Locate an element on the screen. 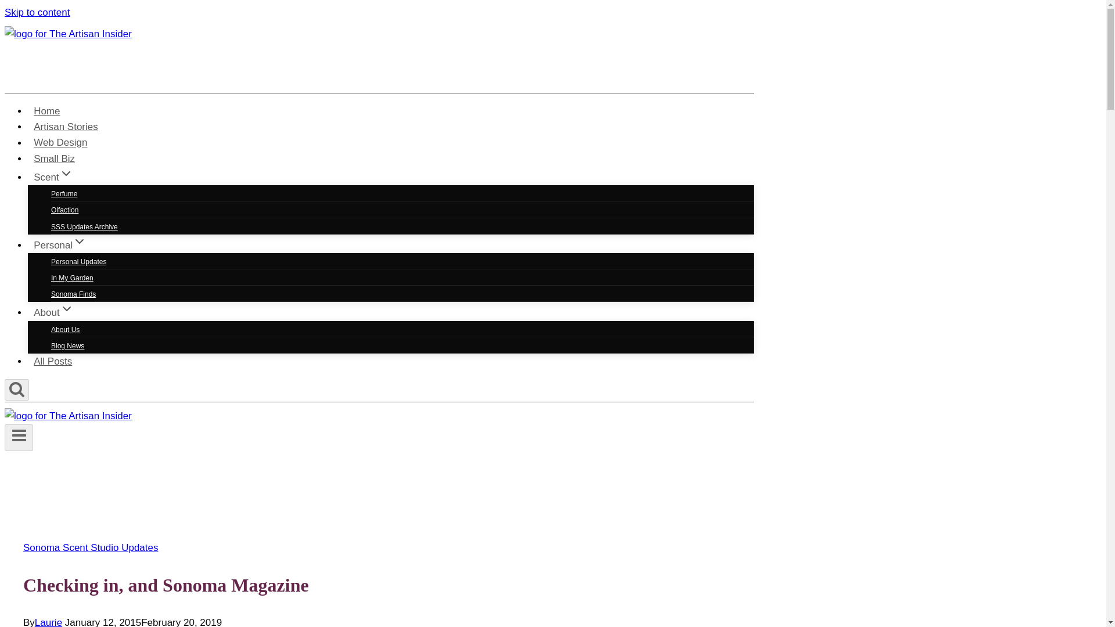 The width and height of the screenshot is (1115, 627). Expand is located at coordinates (66, 174).